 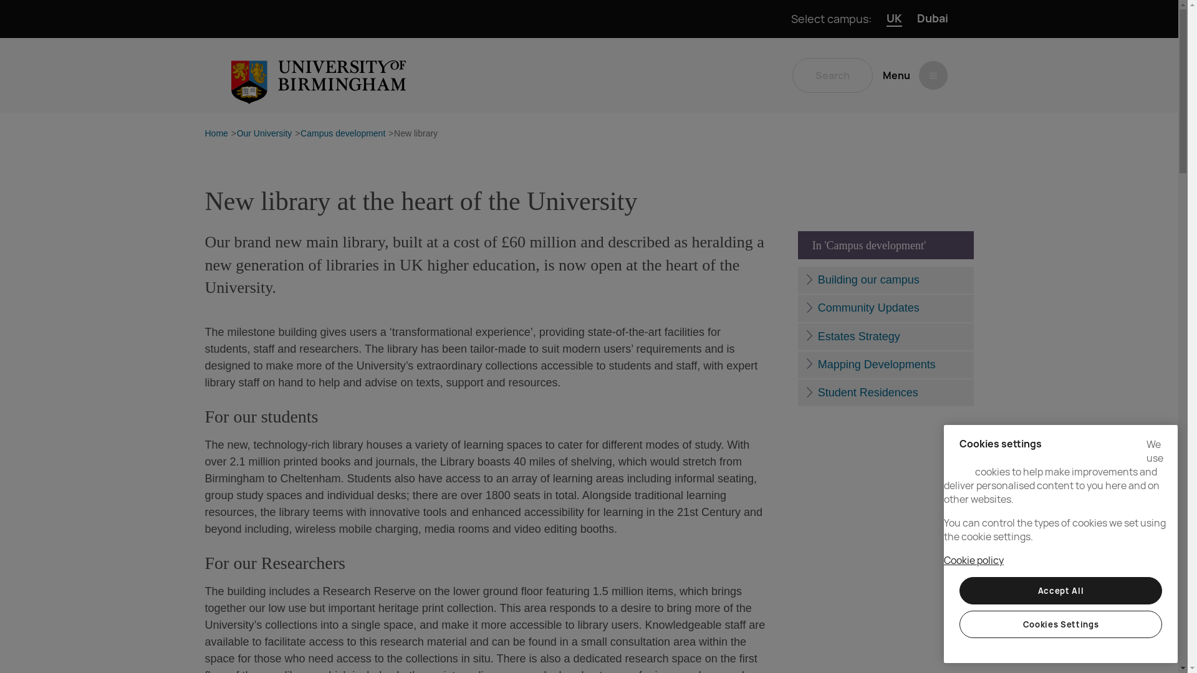 What do you see at coordinates (216, 134) in the screenshot?
I see `Home` at bounding box center [216, 134].